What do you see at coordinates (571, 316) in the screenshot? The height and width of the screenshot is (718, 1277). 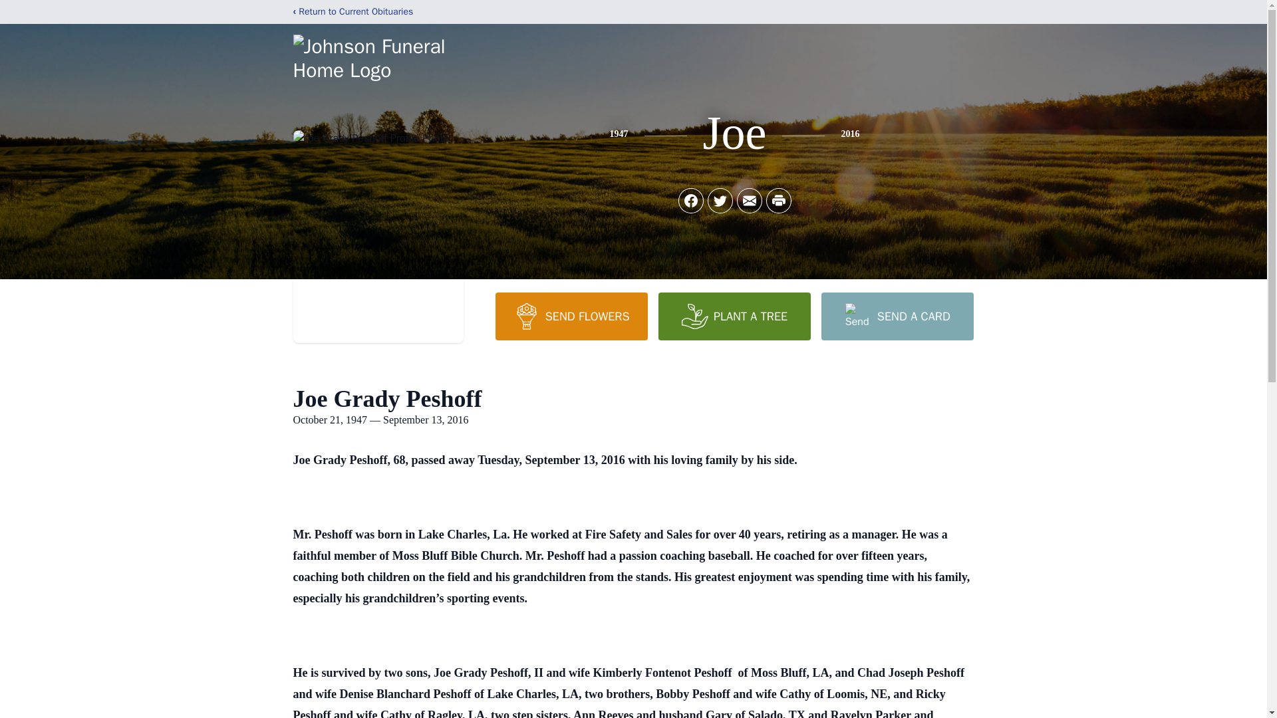 I see `SEND FLOWERS` at bounding box center [571, 316].